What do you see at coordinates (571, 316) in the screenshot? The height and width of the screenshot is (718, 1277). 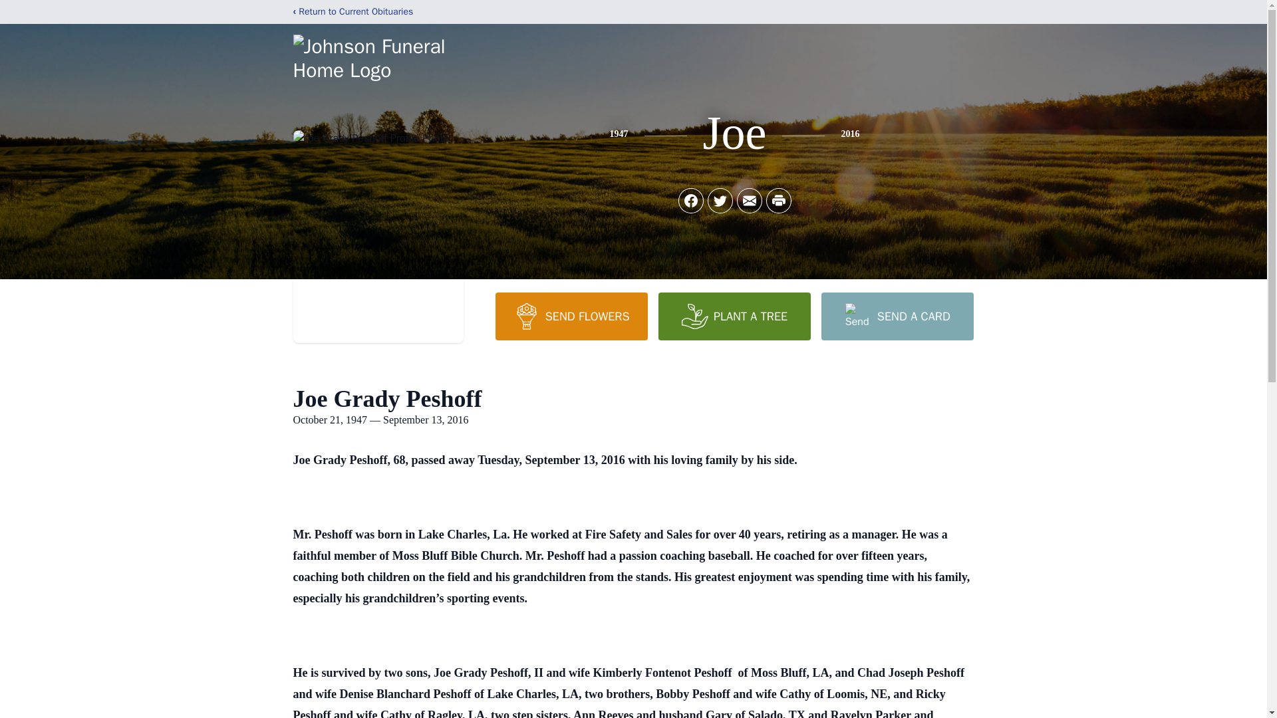 I see `SEND FLOWERS` at bounding box center [571, 316].